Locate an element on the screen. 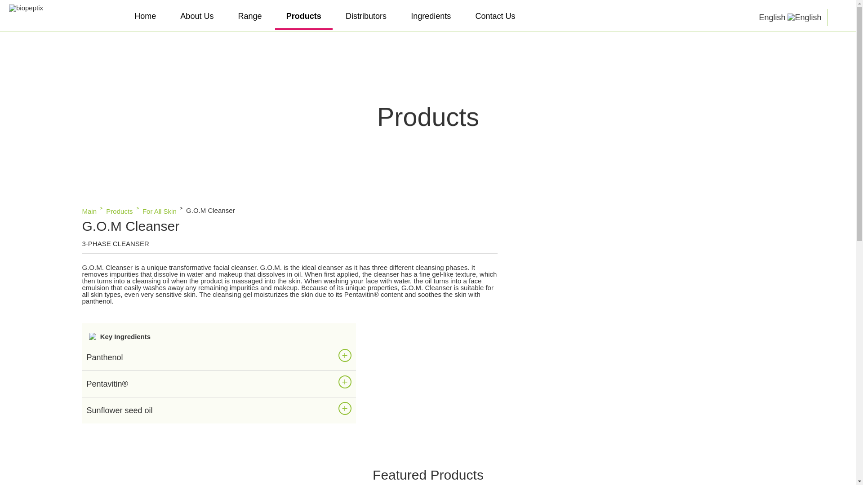 This screenshot has height=485, width=863. Products is located at coordinates (120, 211).